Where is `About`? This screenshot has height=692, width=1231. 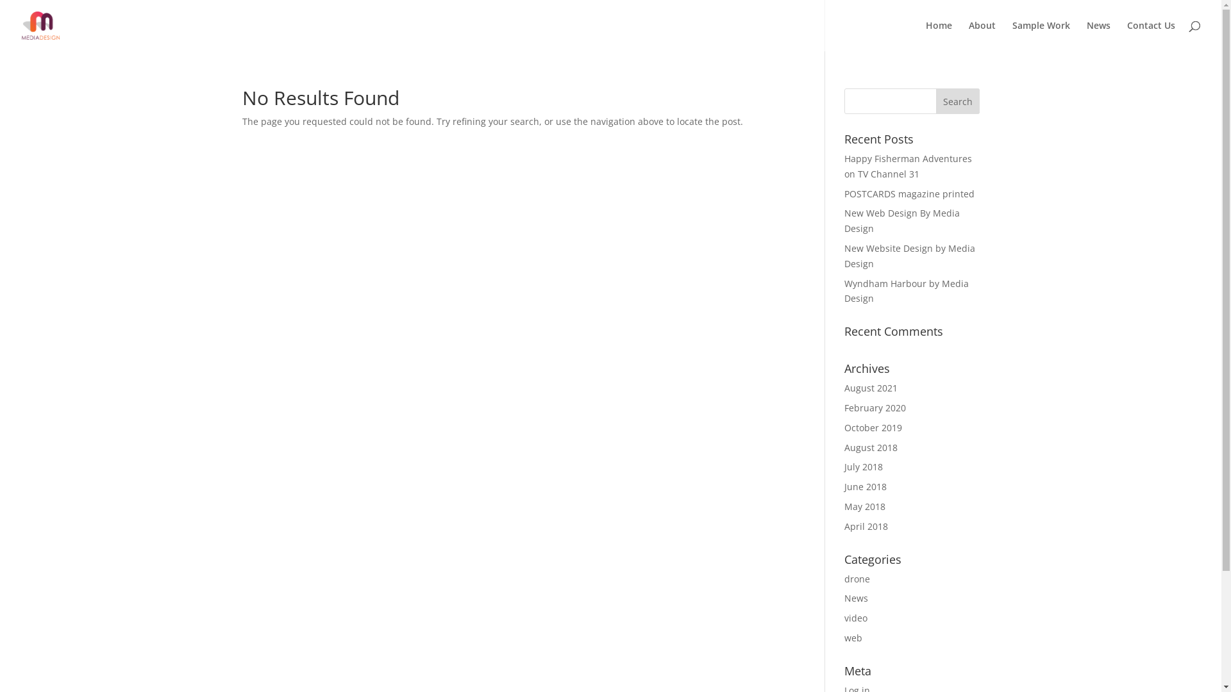 About is located at coordinates (982, 36).